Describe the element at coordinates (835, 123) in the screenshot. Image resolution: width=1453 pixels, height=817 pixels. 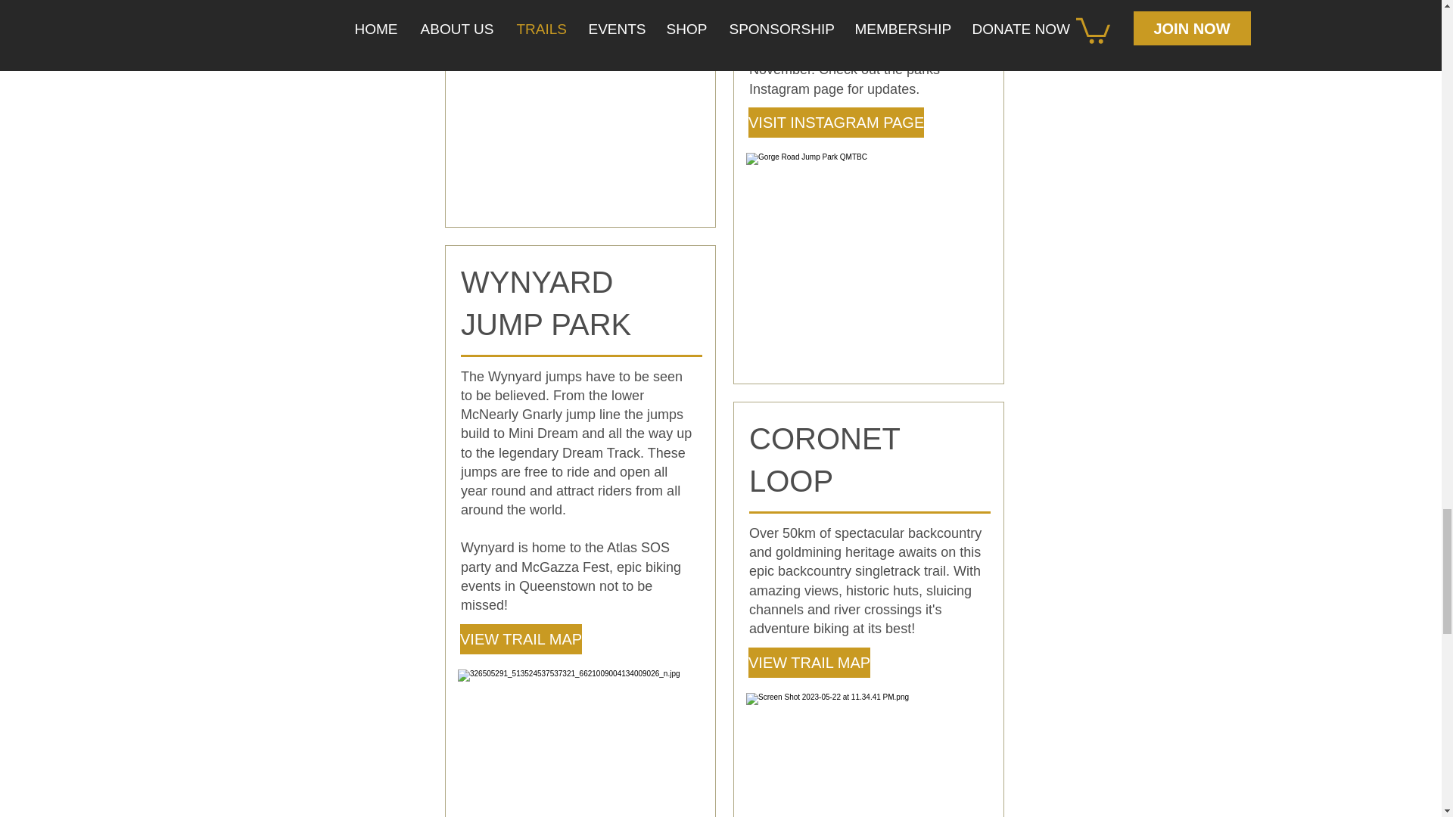
I see `VISIT INSTAGRAM PAGE` at that location.